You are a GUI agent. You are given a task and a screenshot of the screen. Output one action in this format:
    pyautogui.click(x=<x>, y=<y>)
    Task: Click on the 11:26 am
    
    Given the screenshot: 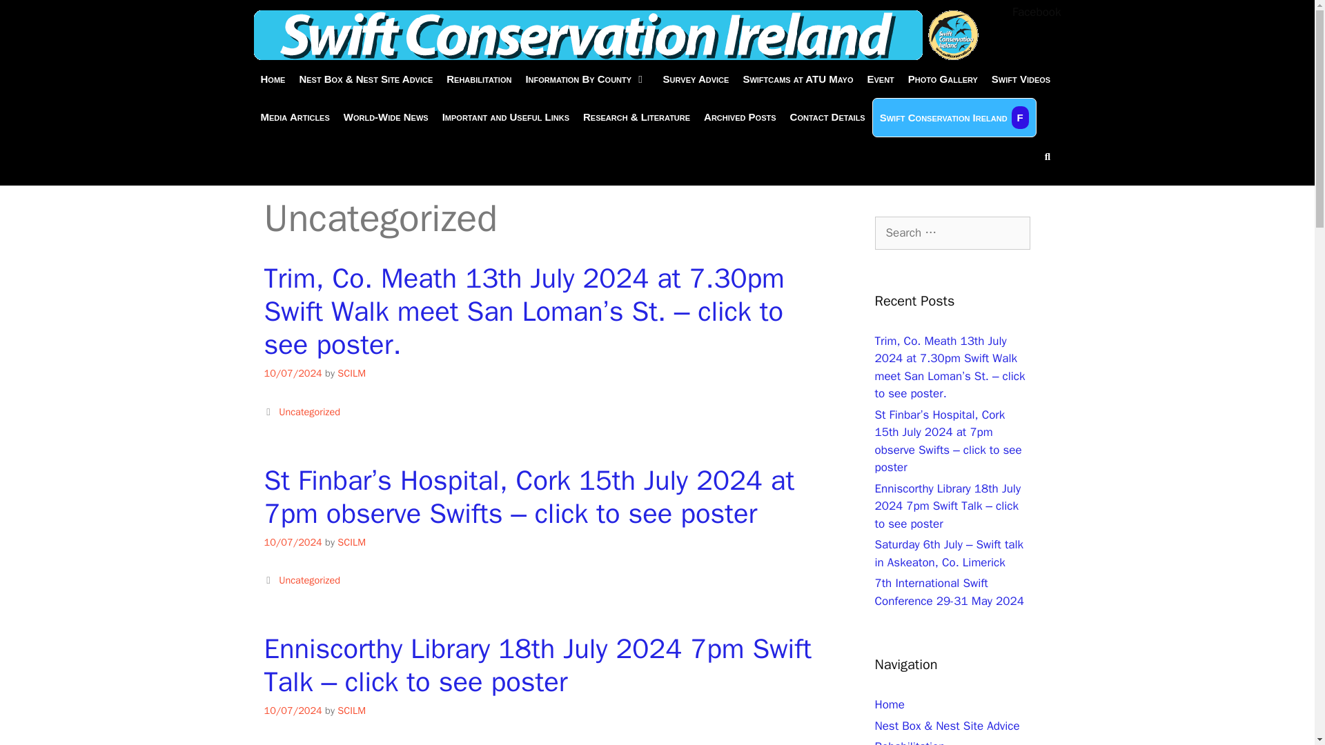 What is the action you would take?
    pyautogui.click(x=293, y=710)
    